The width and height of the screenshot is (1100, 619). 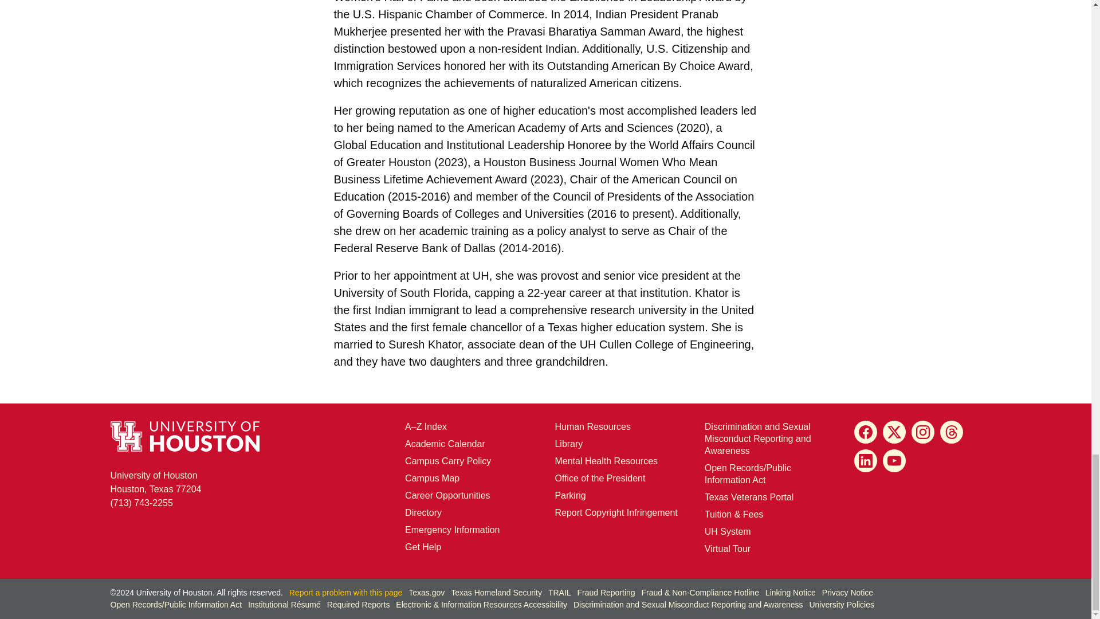 I want to click on Campus Map, so click(x=606, y=461).